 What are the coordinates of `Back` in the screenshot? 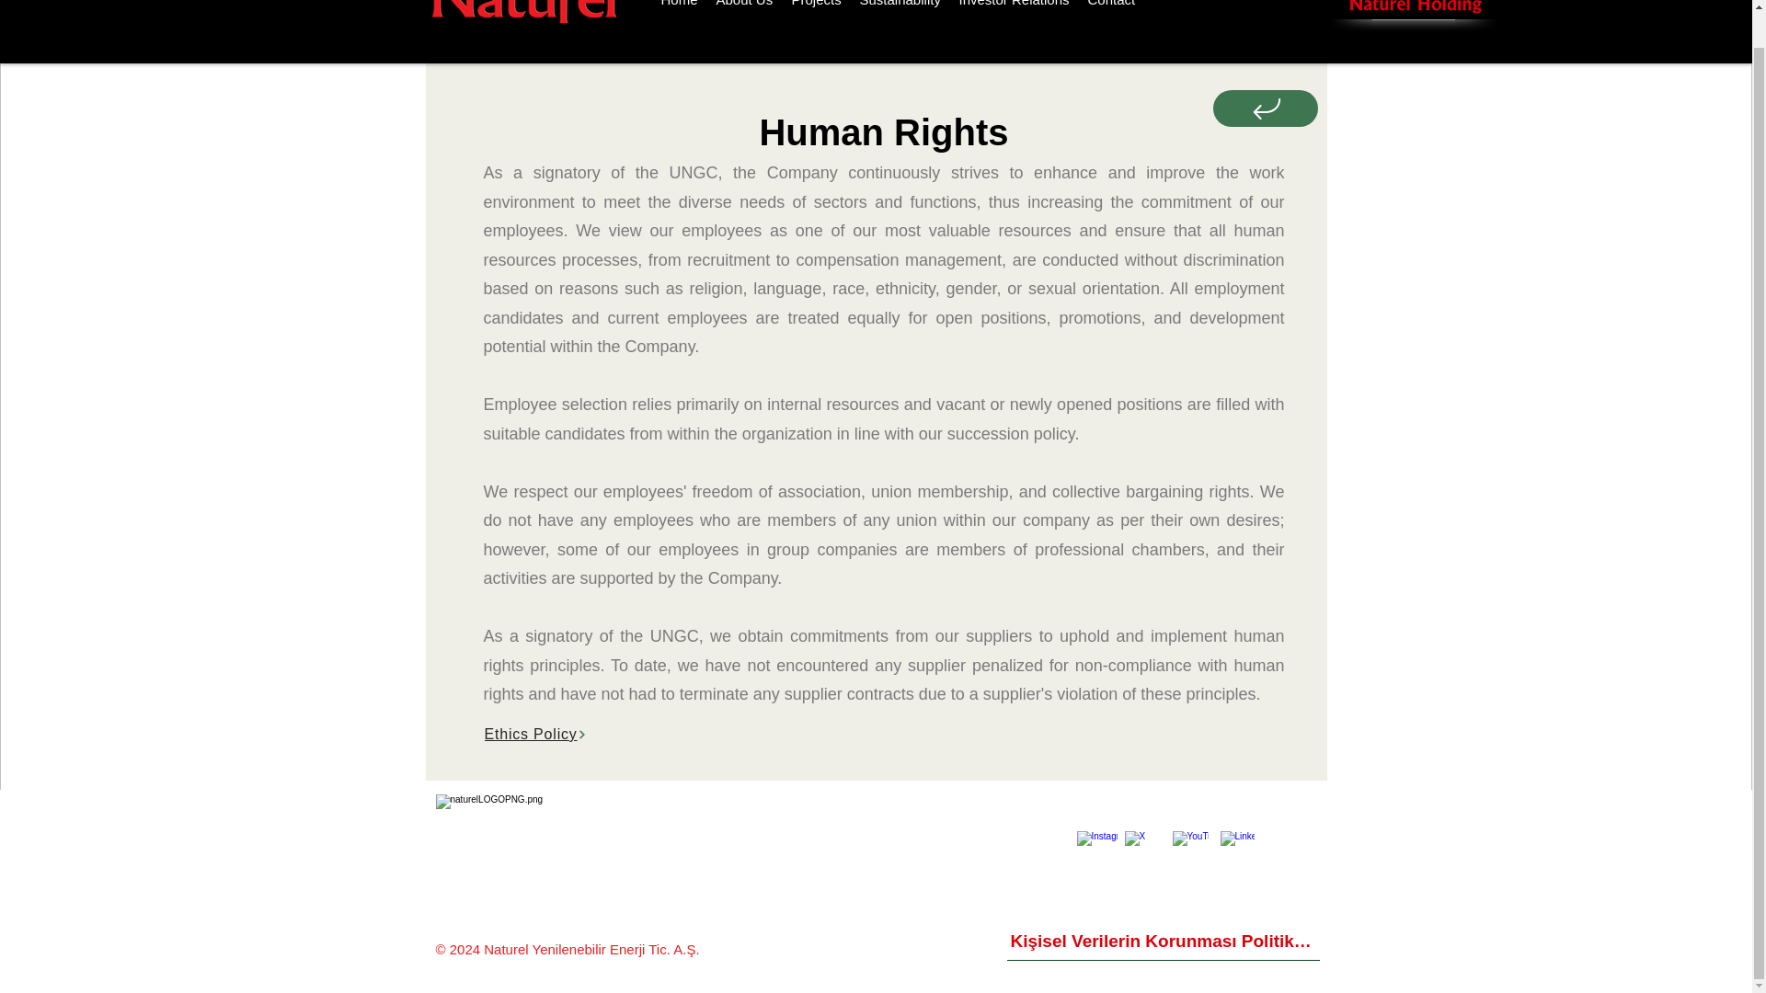 It's located at (1267, 138).